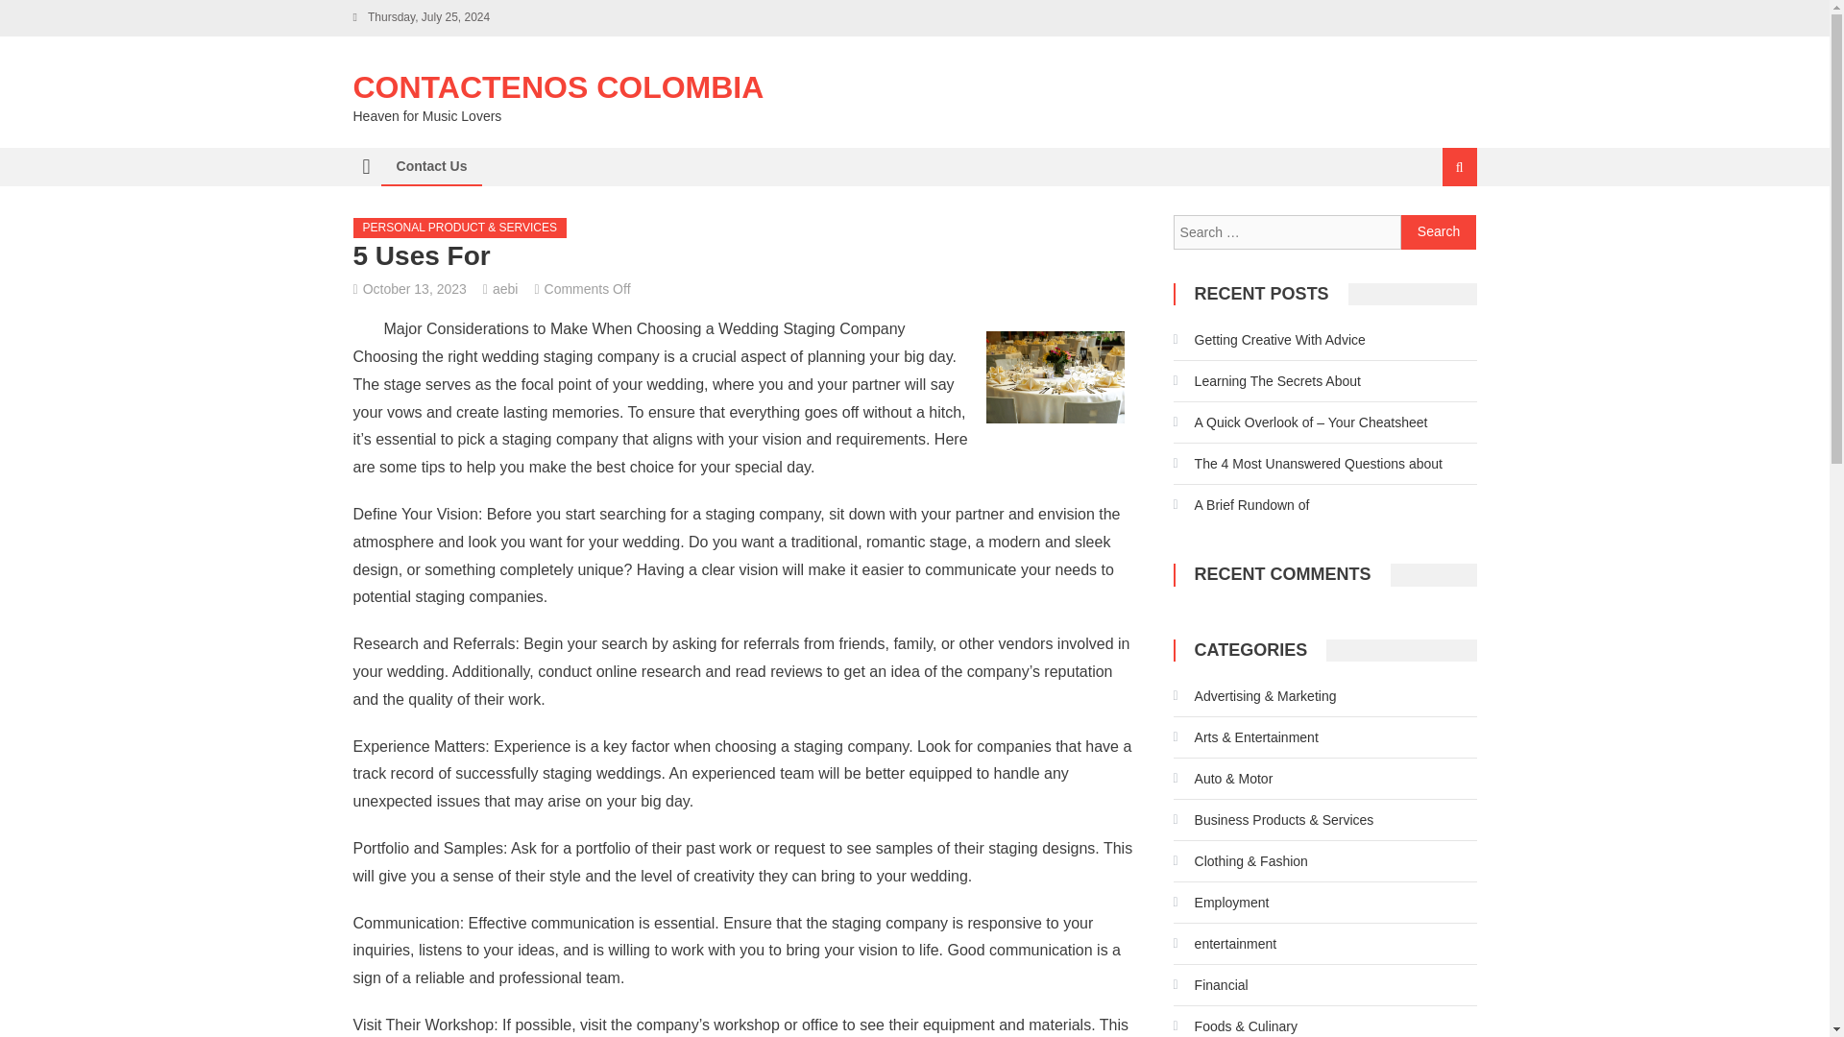 The width and height of the screenshot is (1844, 1037). Describe the element at coordinates (1266, 380) in the screenshot. I see `Learning The Secrets About` at that location.